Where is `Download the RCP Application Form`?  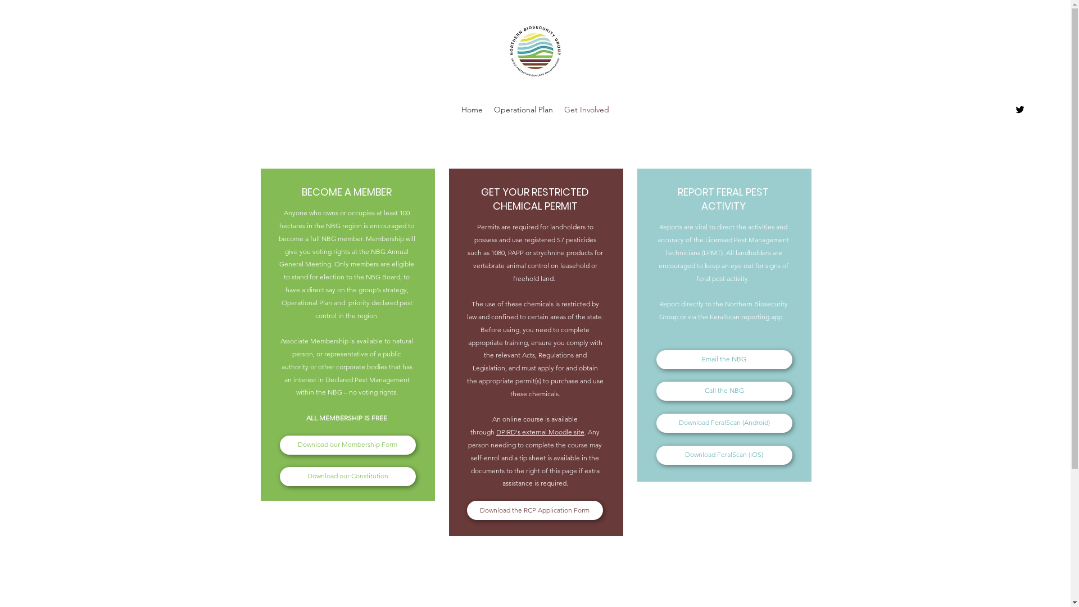
Download the RCP Application Form is located at coordinates (534, 510).